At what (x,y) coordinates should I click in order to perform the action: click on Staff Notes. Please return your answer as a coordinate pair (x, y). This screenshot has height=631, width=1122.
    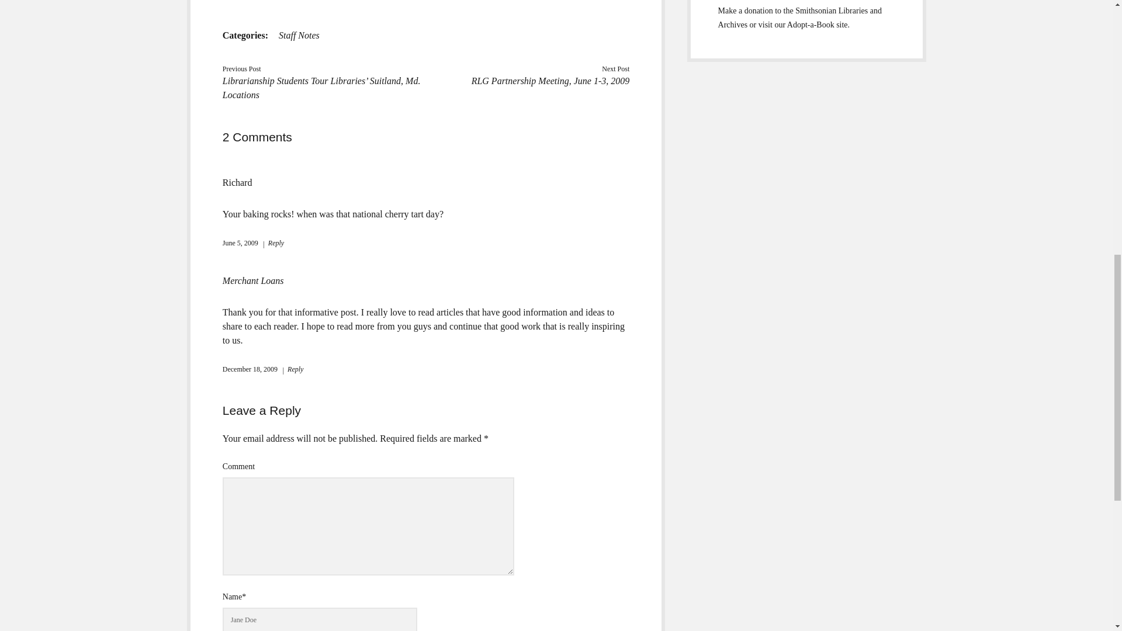
    Looking at the image, I should click on (299, 35).